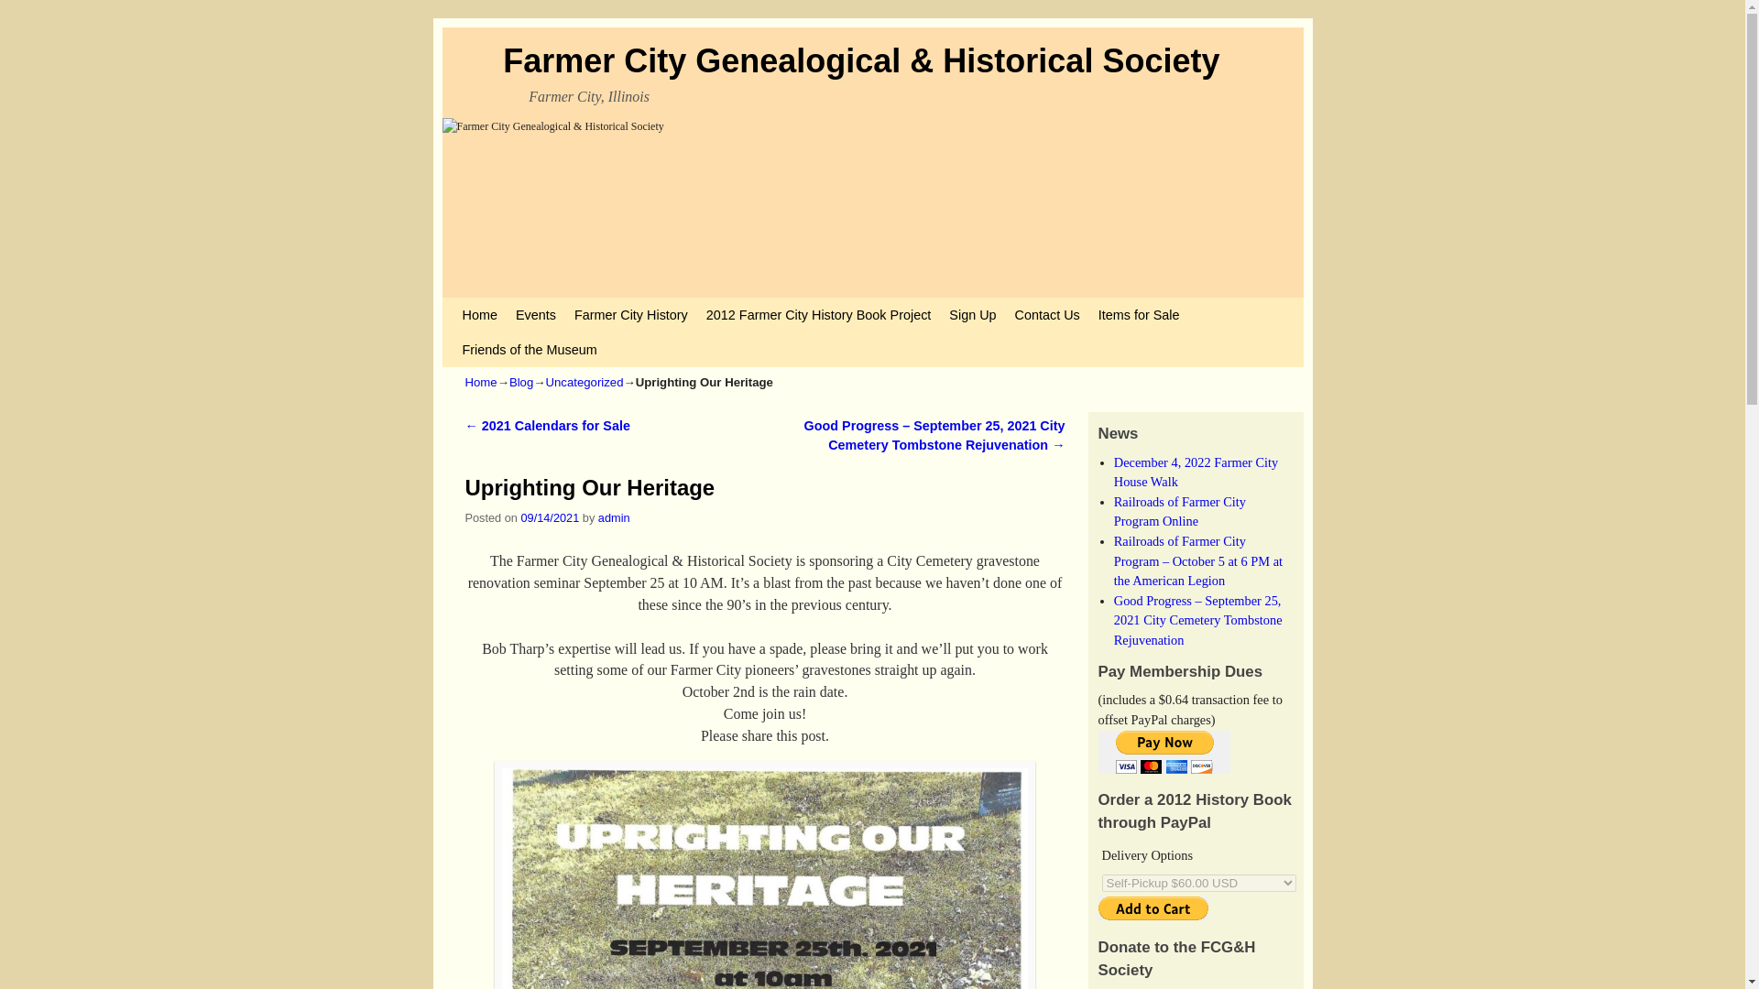 The width and height of the screenshot is (1759, 989). Describe the element at coordinates (493, 306) in the screenshot. I see `Skip to primary content` at that location.